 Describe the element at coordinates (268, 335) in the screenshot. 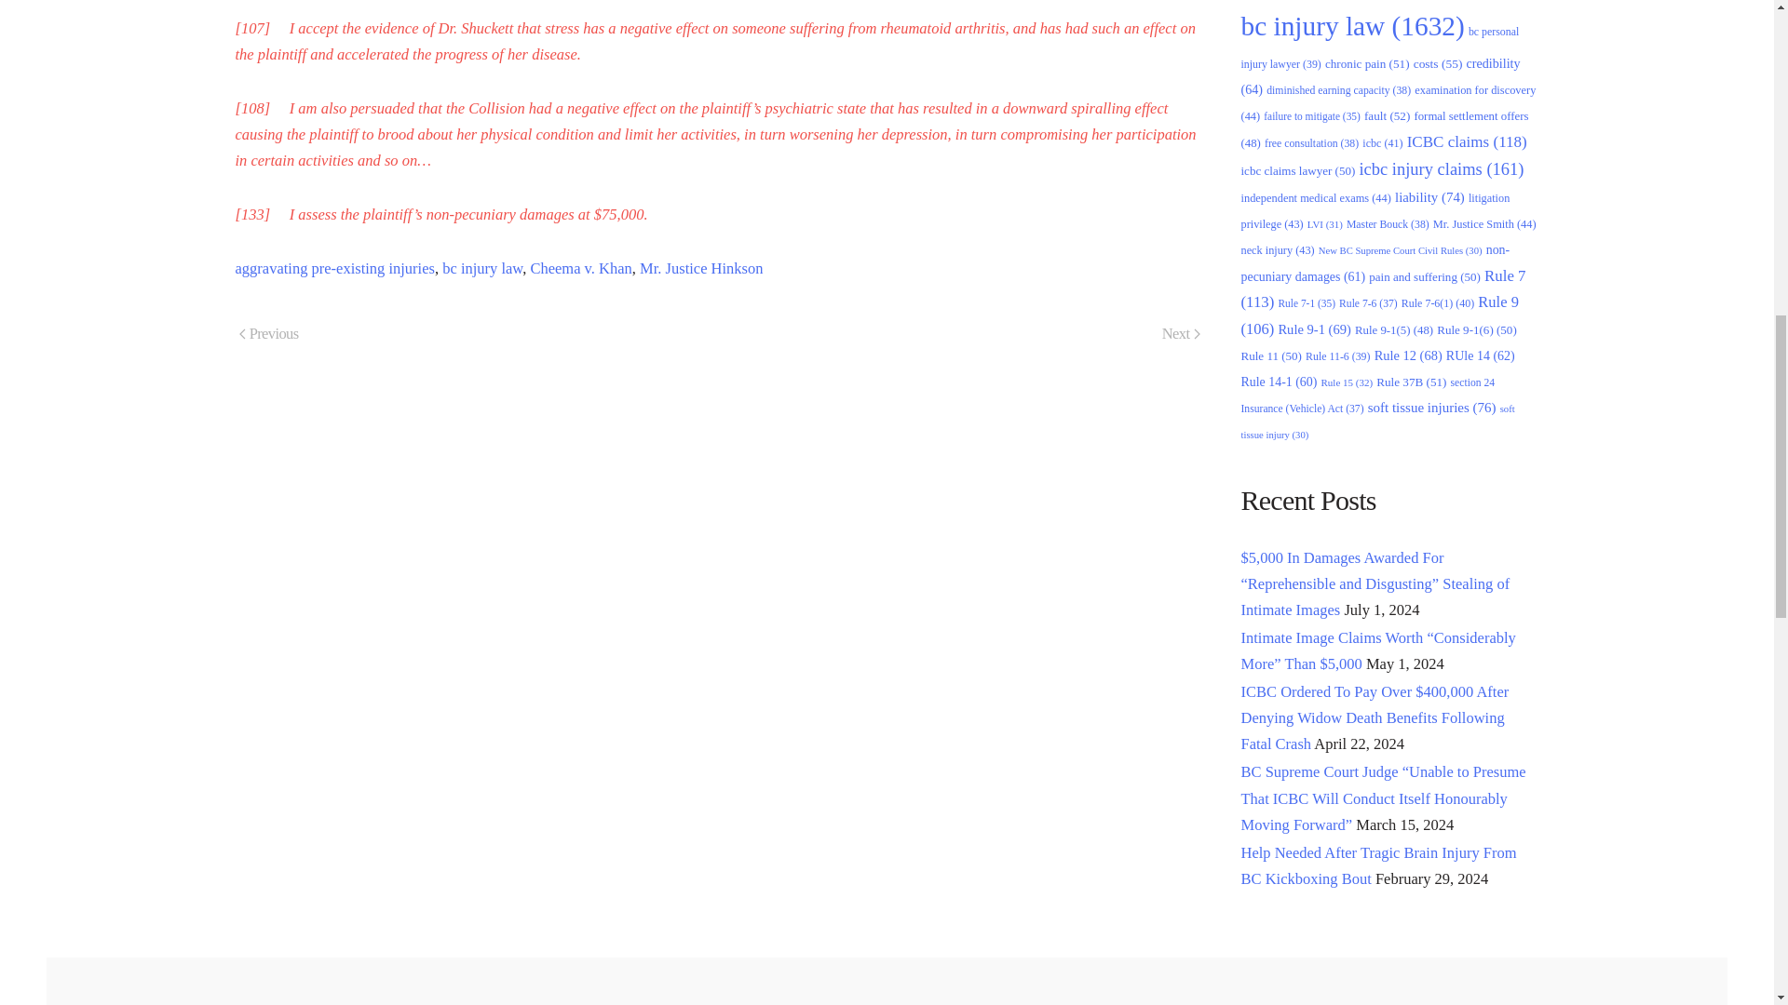

I see `Previous` at that location.